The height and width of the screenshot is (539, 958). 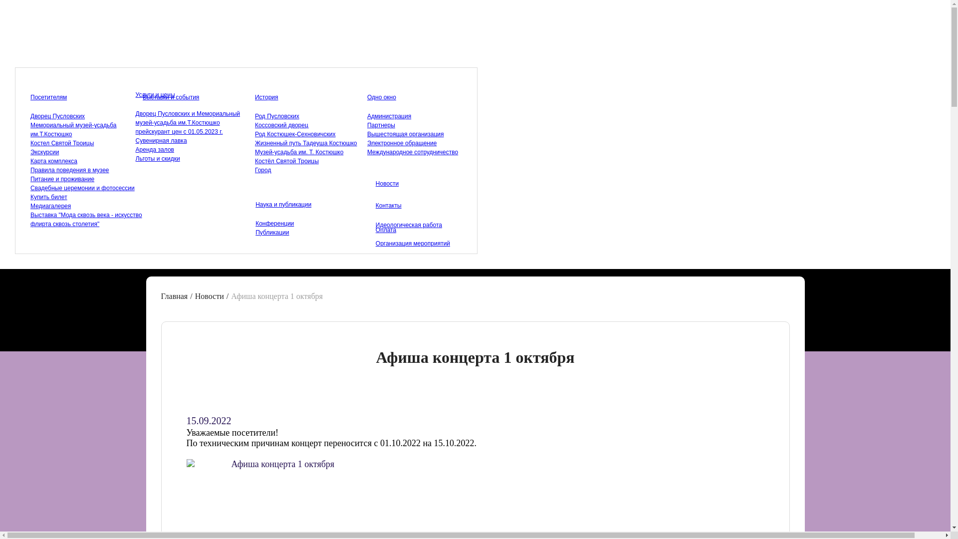 I want to click on EN, so click(x=708, y=74).